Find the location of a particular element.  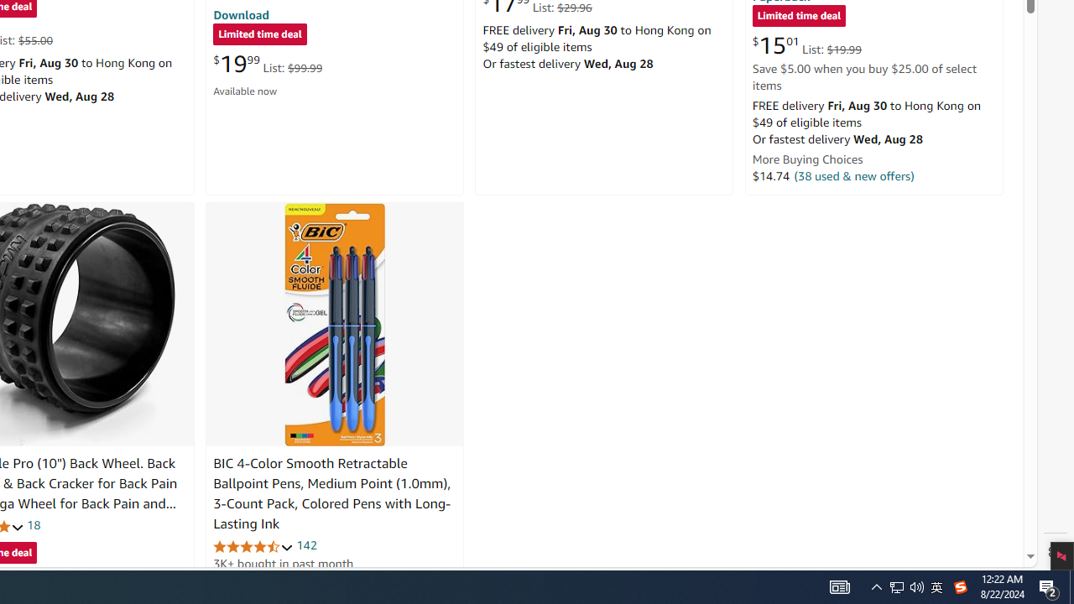

(38 used & new offers) is located at coordinates (854, 175).